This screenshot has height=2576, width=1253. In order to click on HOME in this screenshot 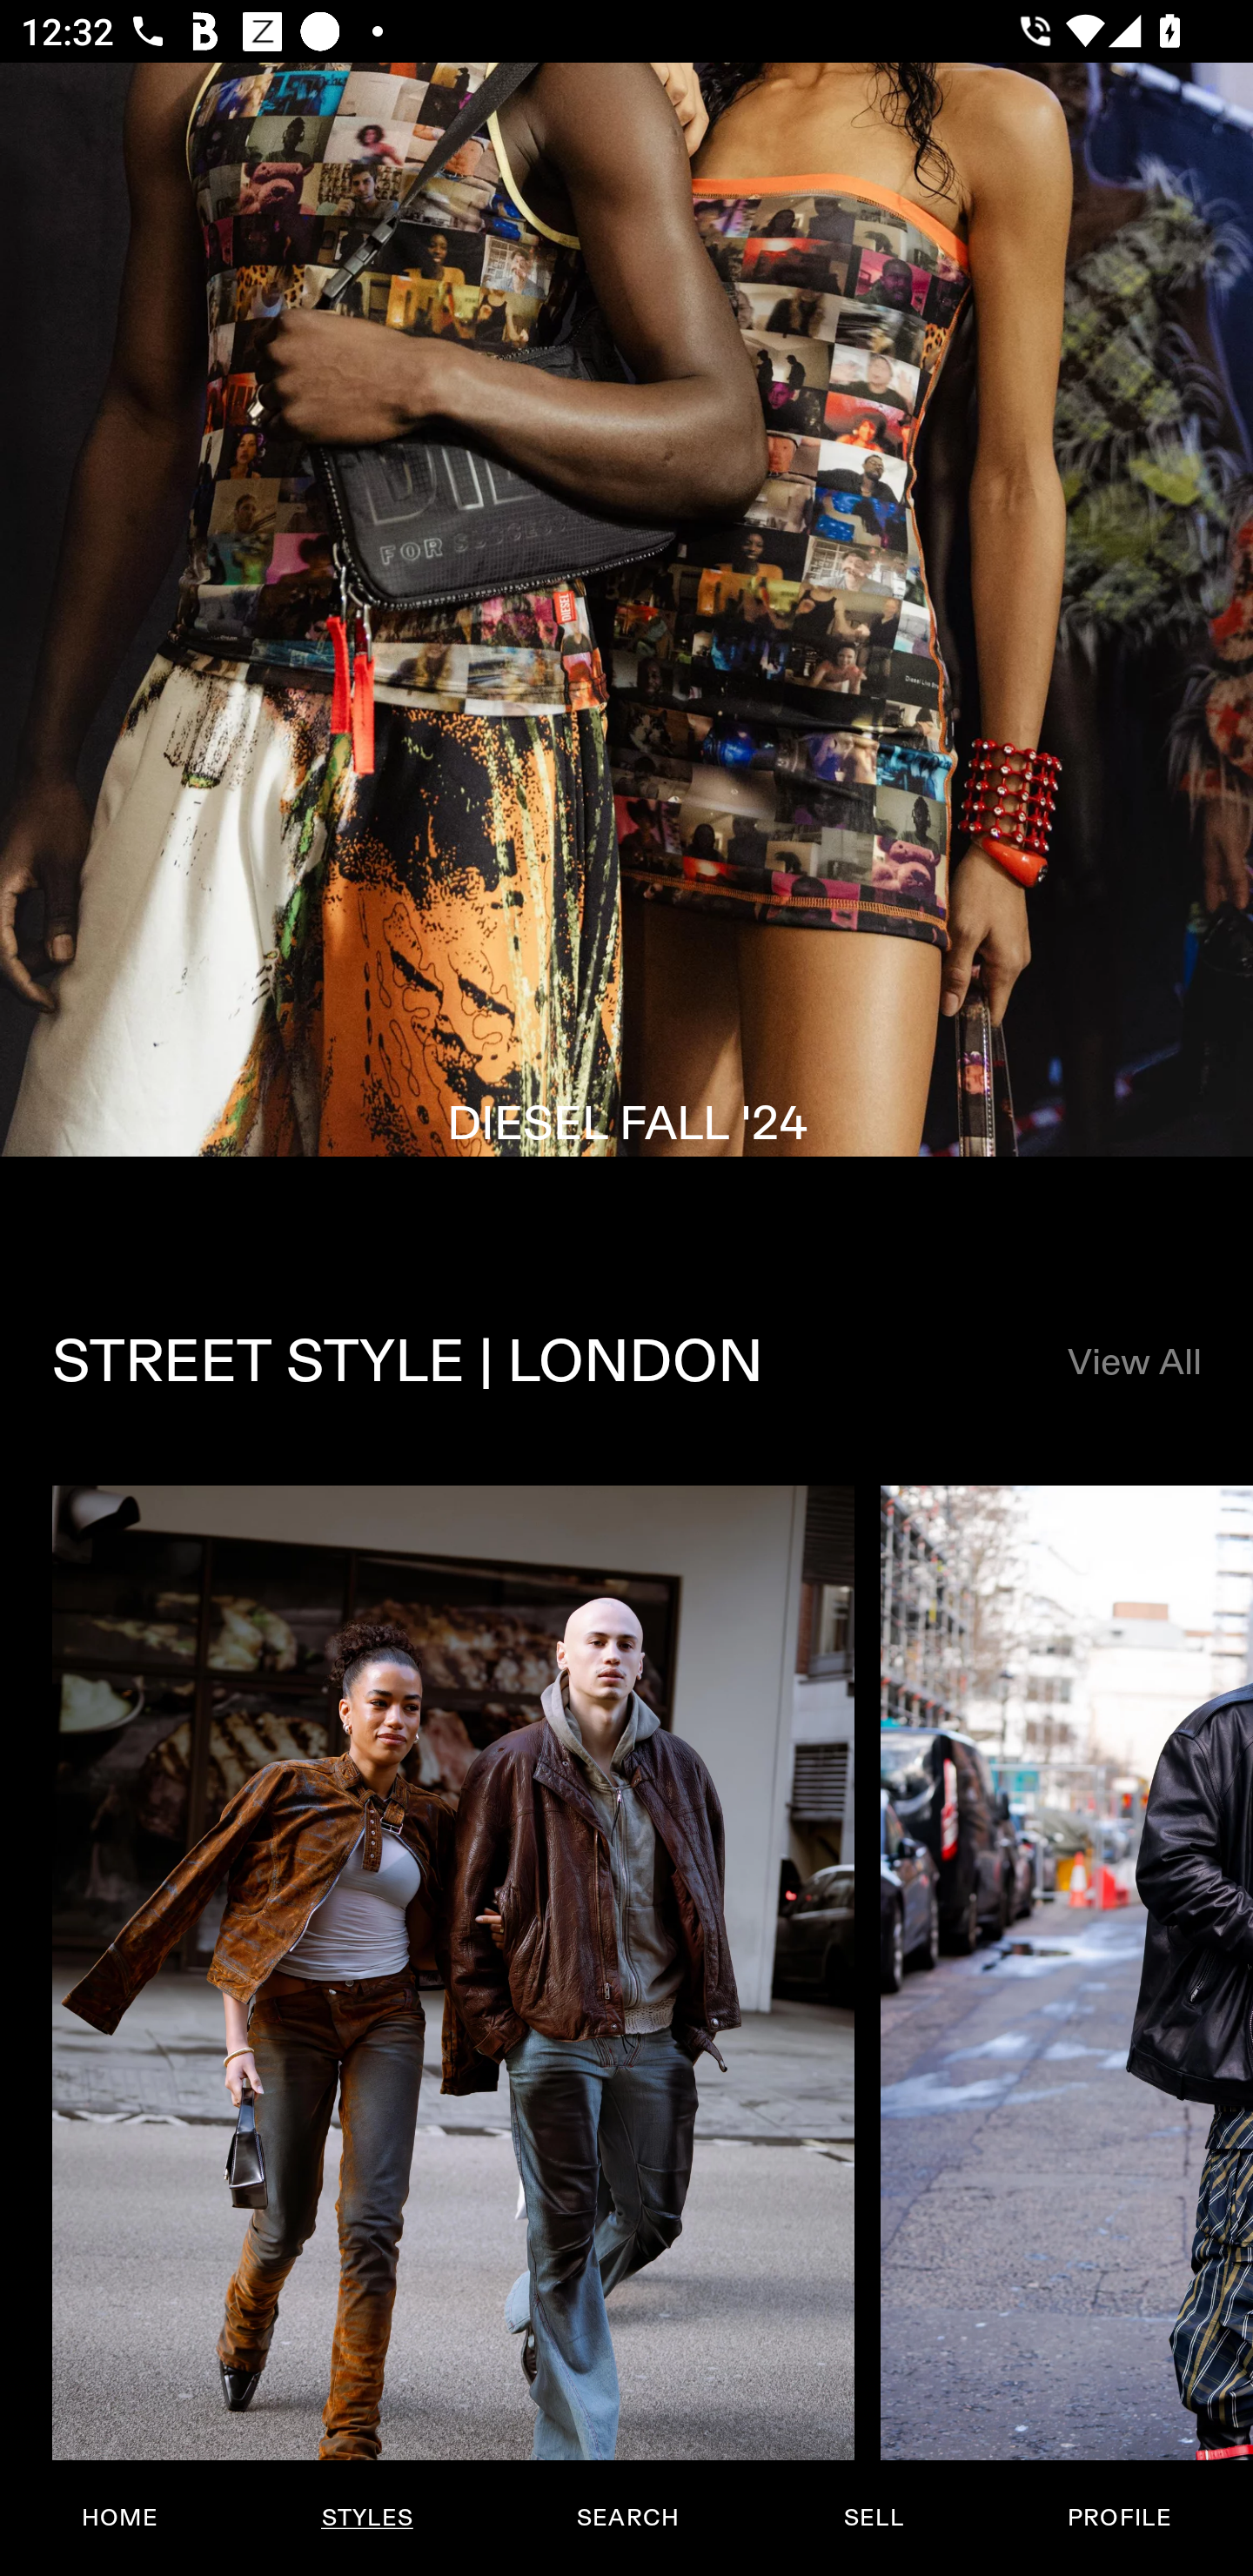, I will do `click(120, 2518)`.